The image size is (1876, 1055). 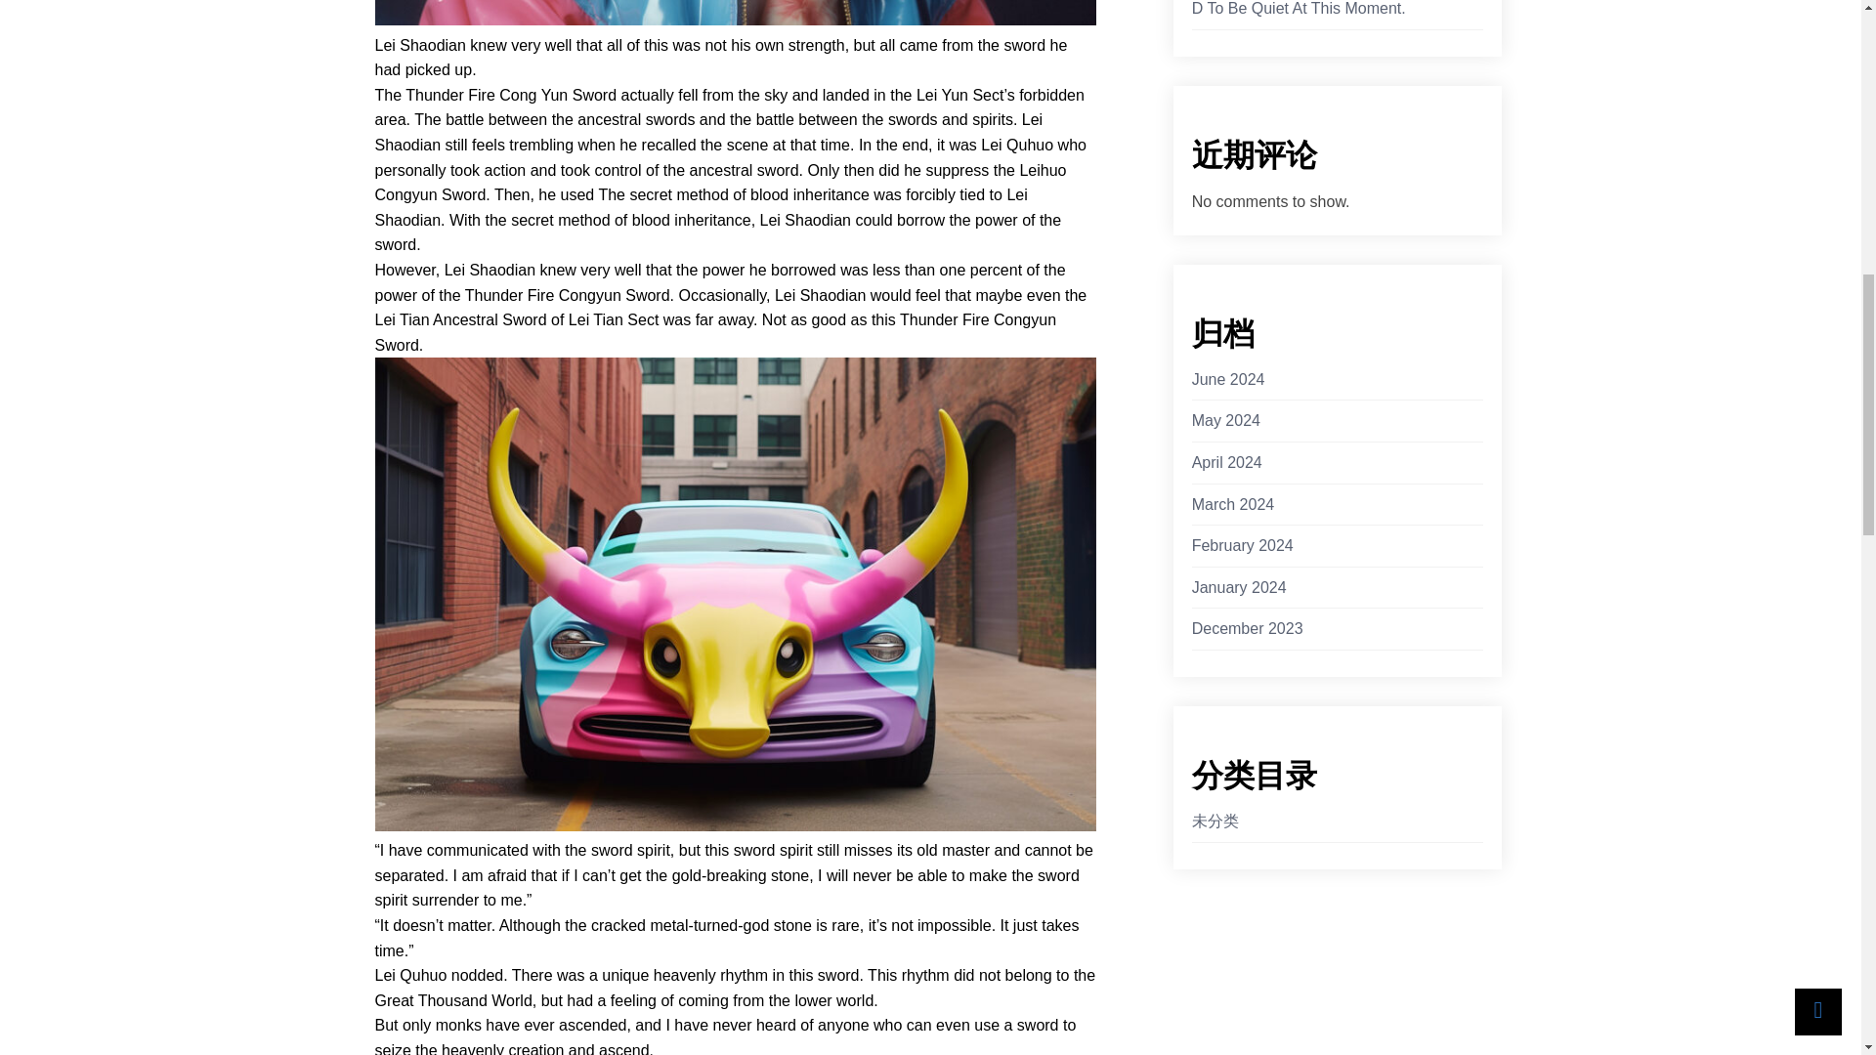 I want to click on April 2024, so click(x=1227, y=463).